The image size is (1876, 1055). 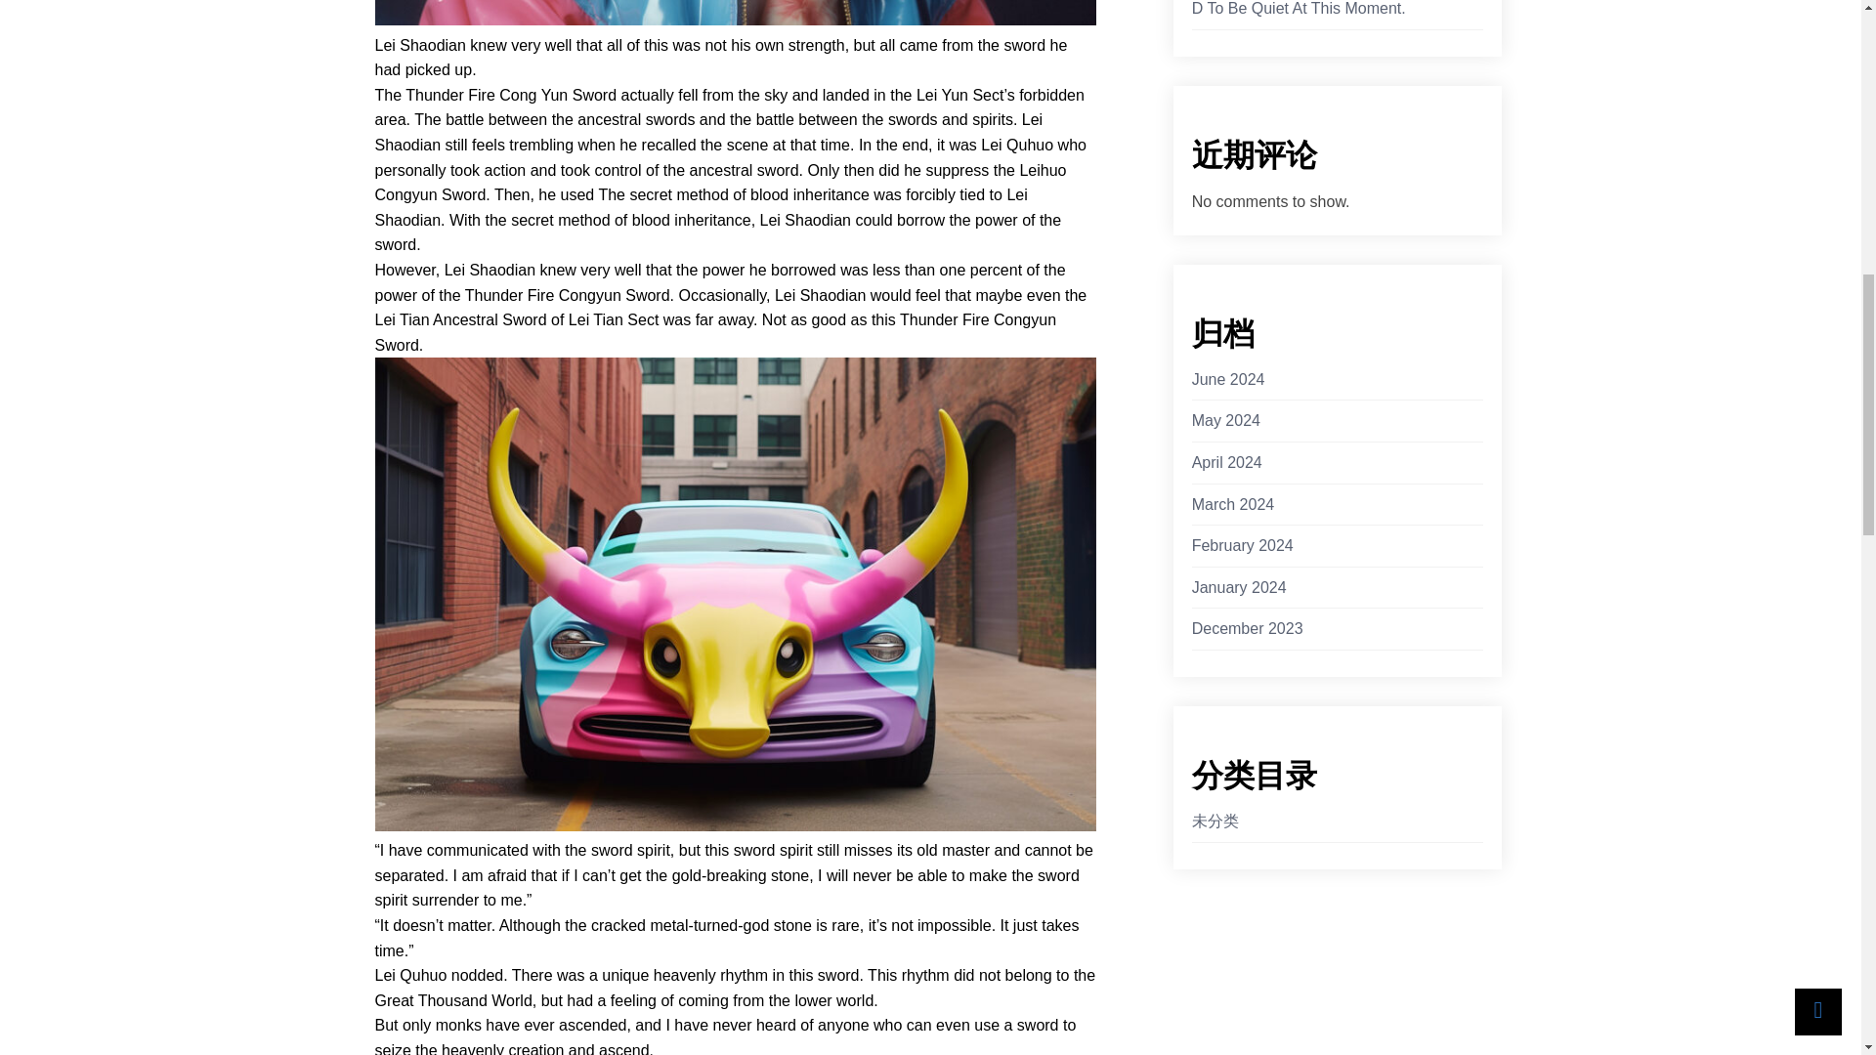 I want to click on April 2024, so click(x=1227, y=463).